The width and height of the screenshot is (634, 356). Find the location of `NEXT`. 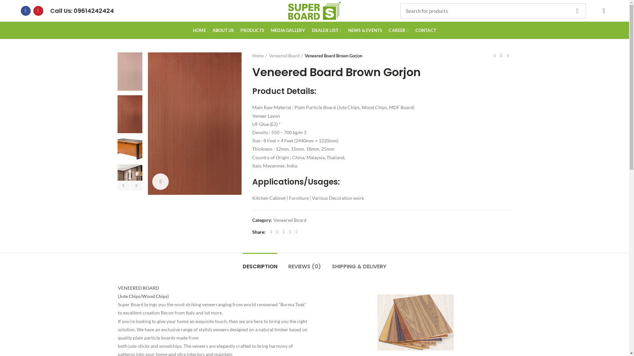

NEXT is located at coordinates (136, 186).